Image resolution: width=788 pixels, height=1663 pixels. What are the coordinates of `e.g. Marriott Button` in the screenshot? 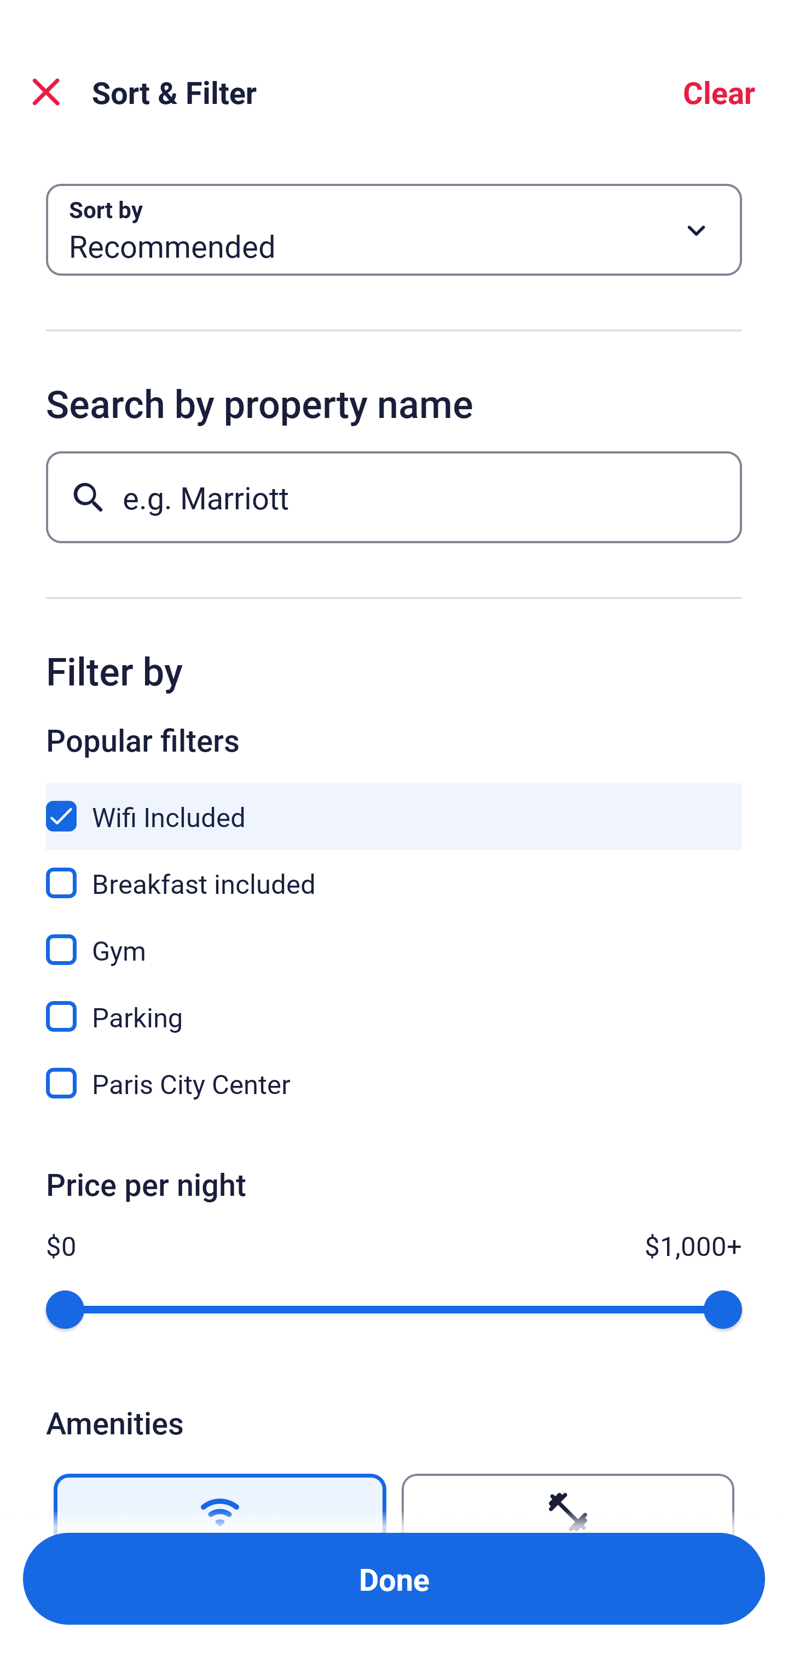 It's located at (394, 497).